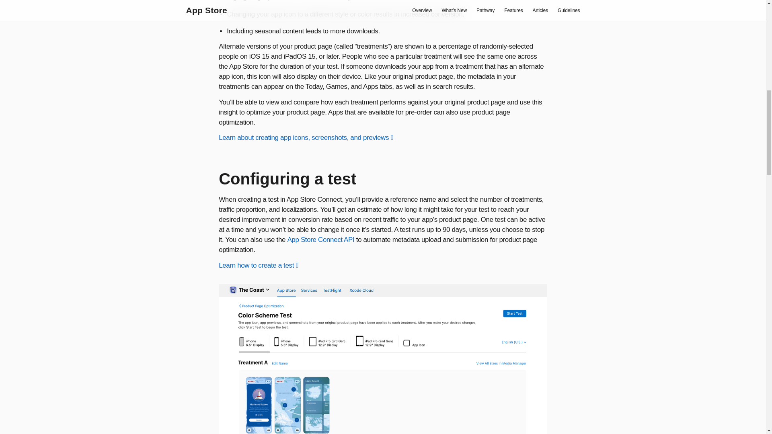  What do you see at coordinates (306, 137) in the screenshot?
I see `Learn about creating app icons, screenshots, and previews` at bounding box center [306, 137].